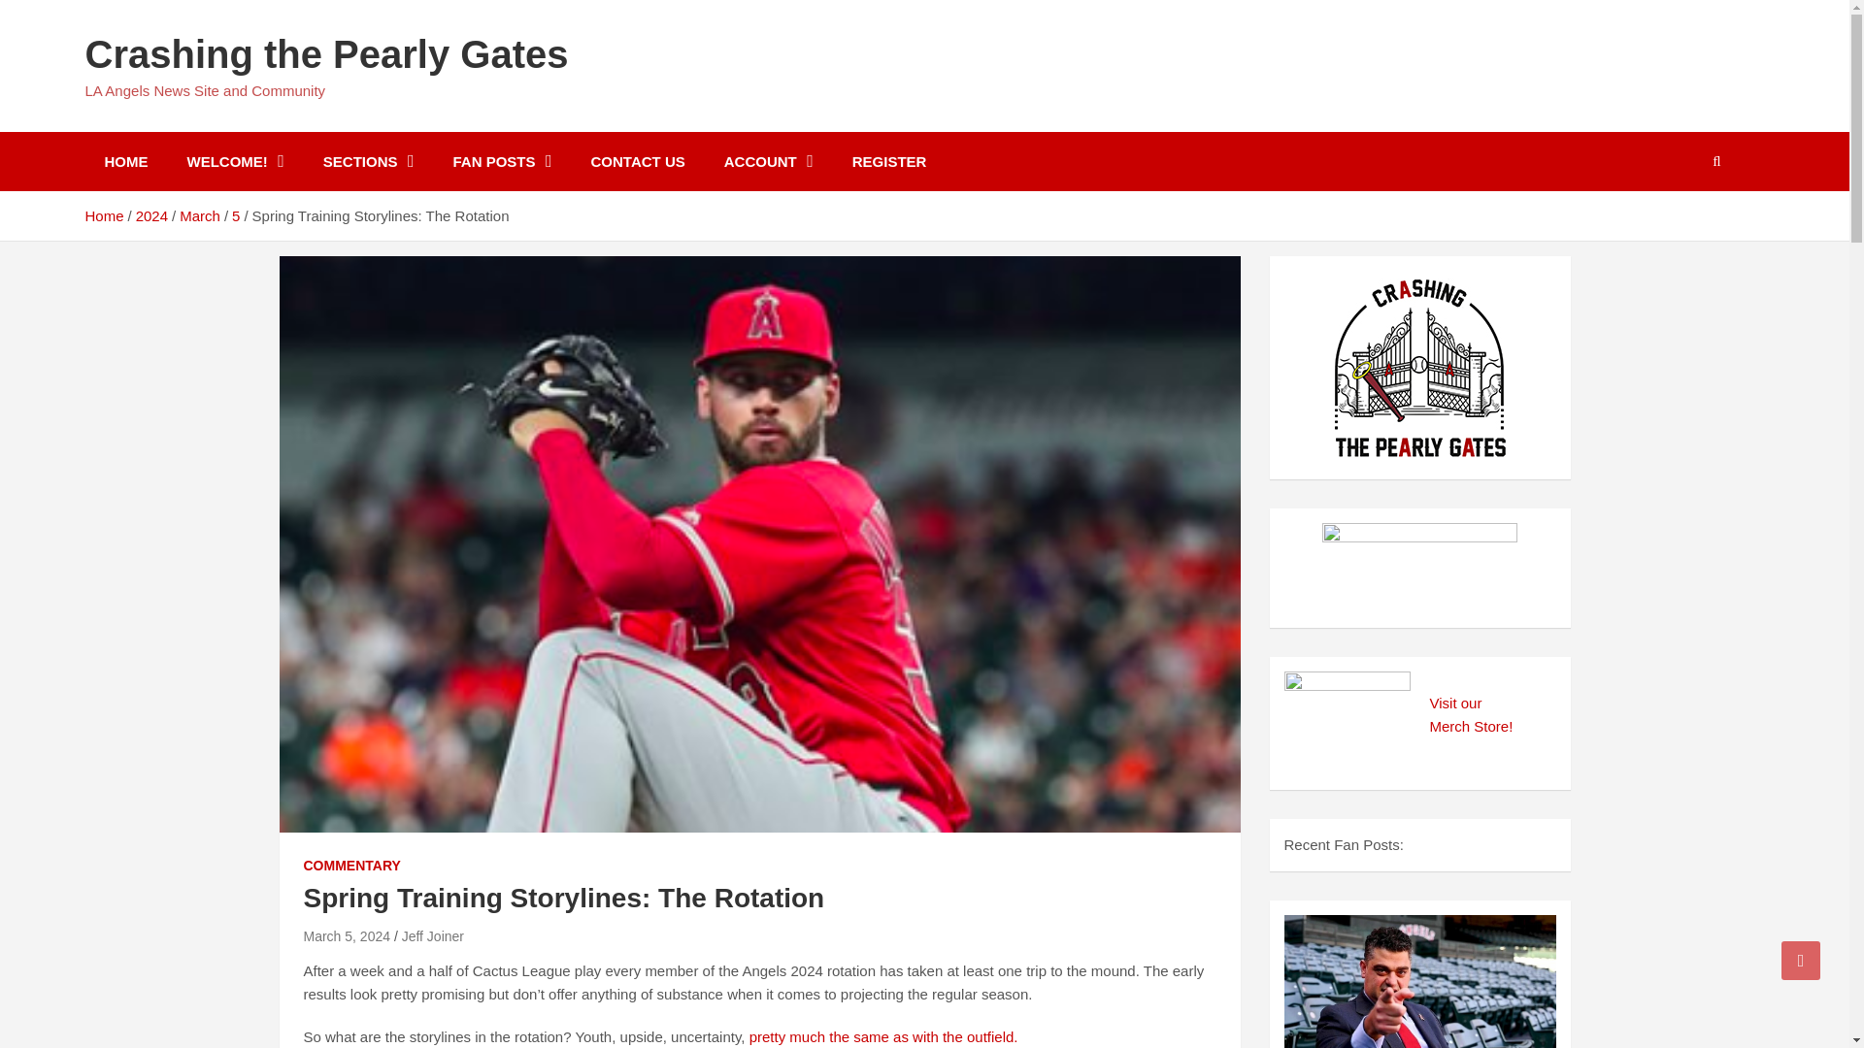 This screenshot has width=1864, height=1048. What do you see at coordinates (433, 935) in the screenshot?
I see `Jeff Joiner` at bounding box center [433, 935].